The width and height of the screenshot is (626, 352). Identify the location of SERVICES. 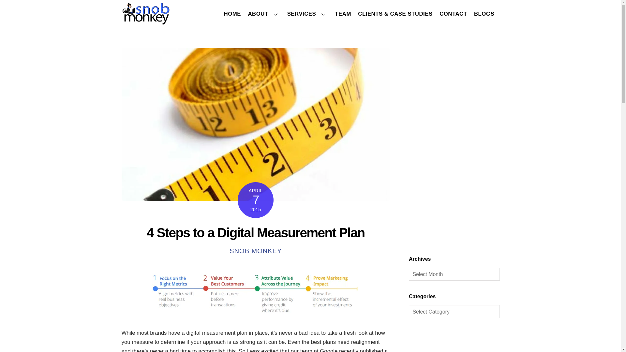
(307, 14).